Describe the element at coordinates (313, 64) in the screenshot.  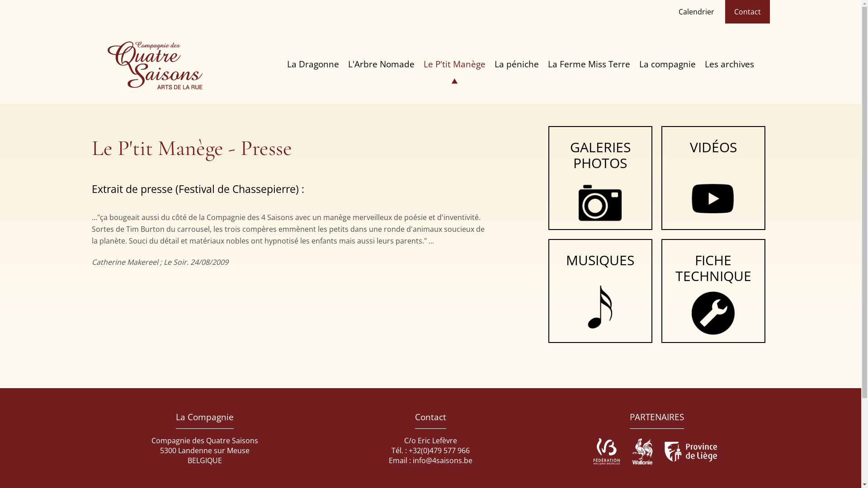
I see `La Dragonne` at that location.